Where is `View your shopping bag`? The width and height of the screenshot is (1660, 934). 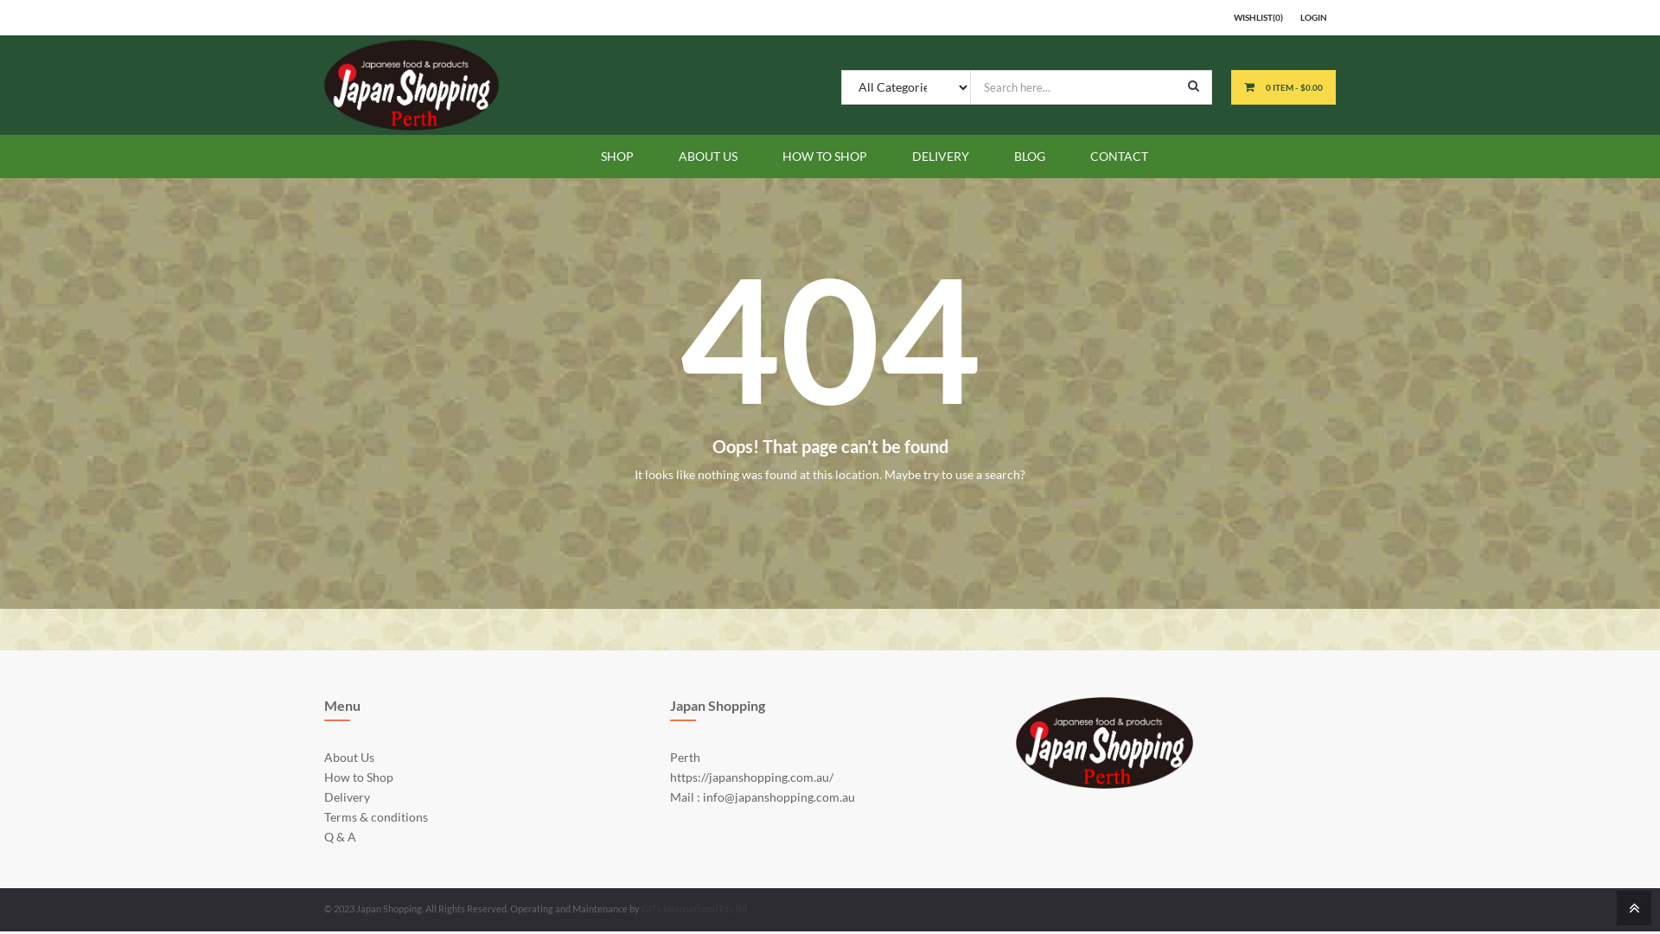
View your shopping bag is located at coordinates (1250, 86).